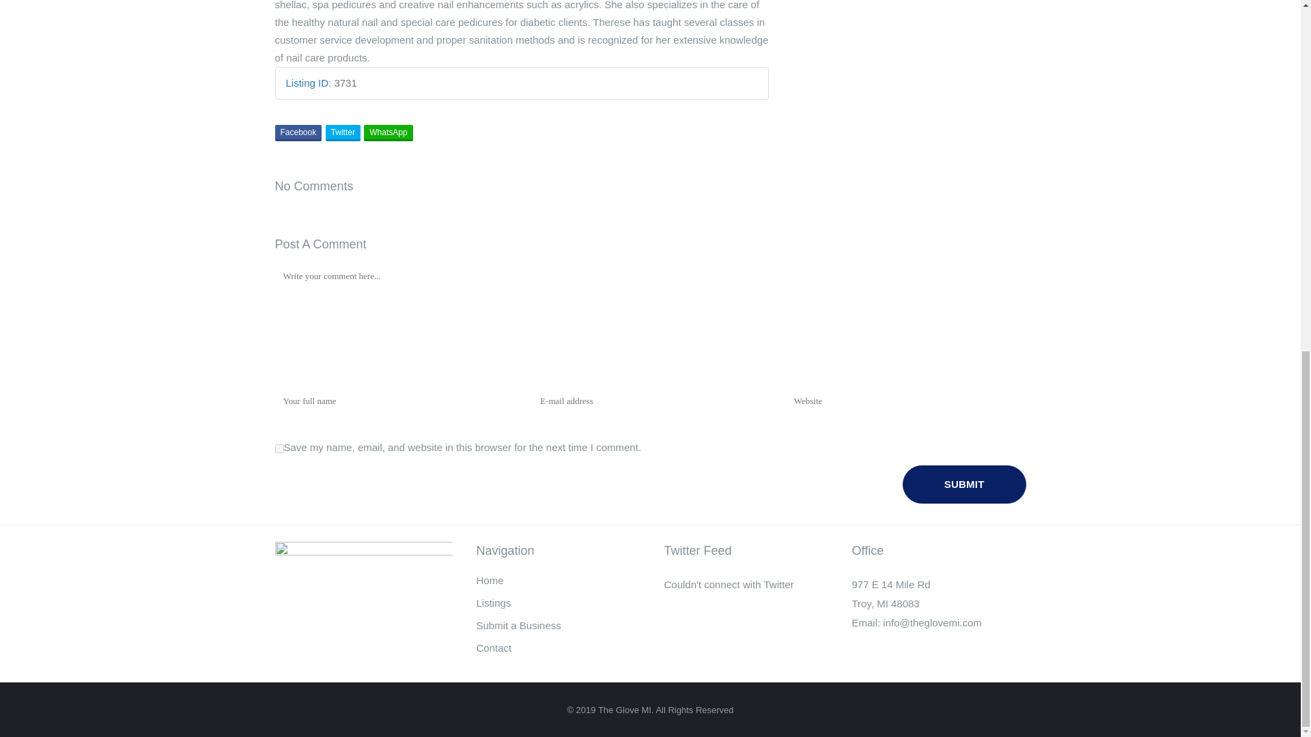 The width and height of the screenshot is (1311, 737). I want to click on yes, so click(279, 449).